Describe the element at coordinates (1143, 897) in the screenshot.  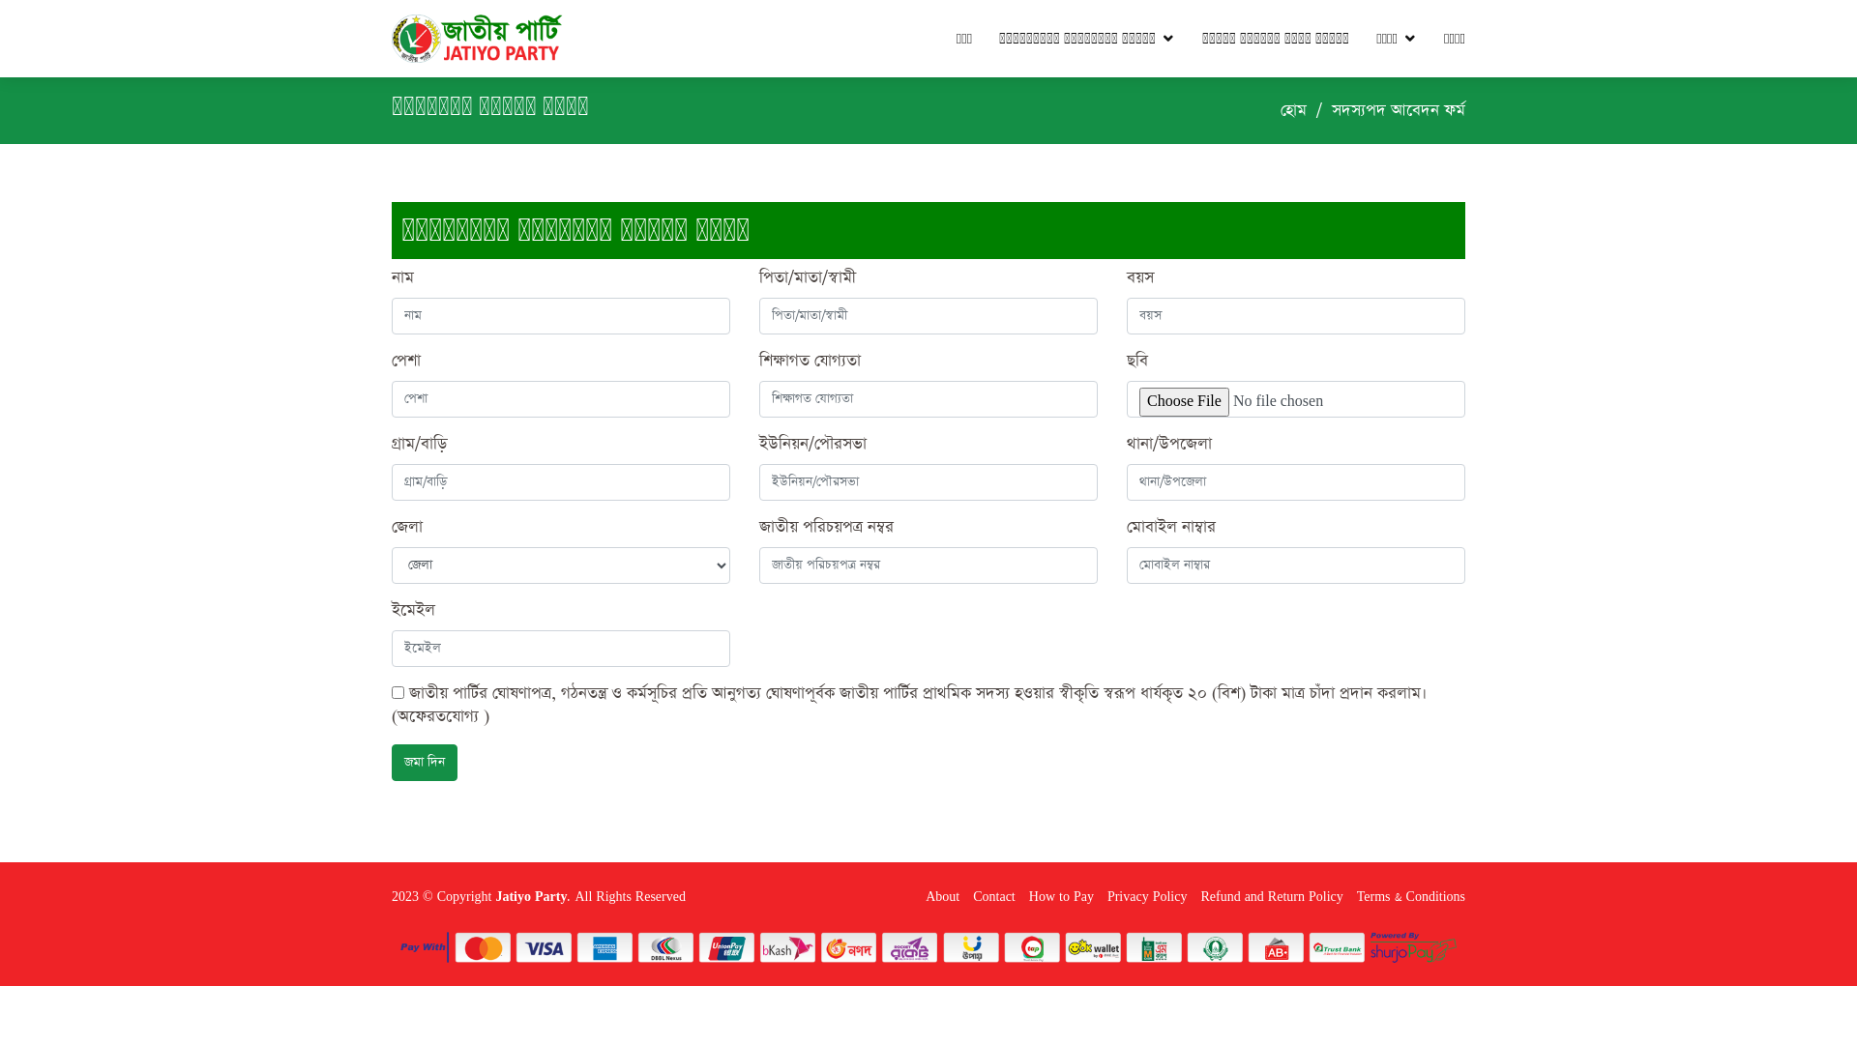
I see `Privacy Policy` at that location.